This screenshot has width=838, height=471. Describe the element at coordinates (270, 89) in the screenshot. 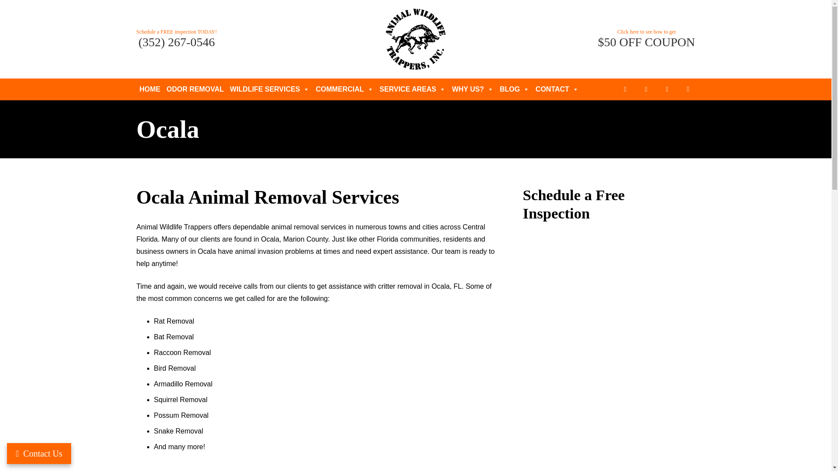

I see `WILDLIFE SERVICES` at that location.